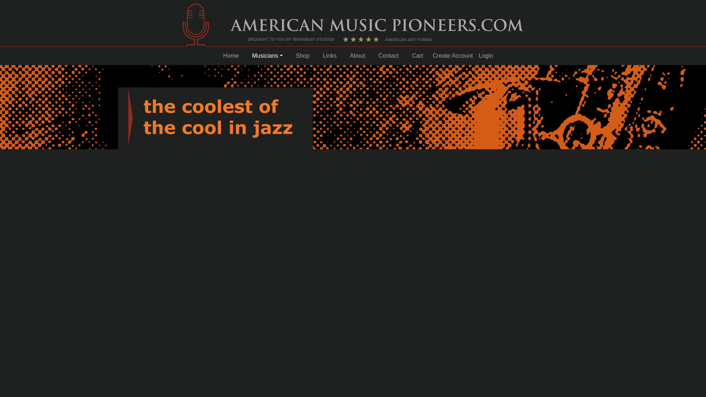  What do you see at coordinates (453, 56) in the screenshot?
I see `Create Account` at bounding box center [453, 56].